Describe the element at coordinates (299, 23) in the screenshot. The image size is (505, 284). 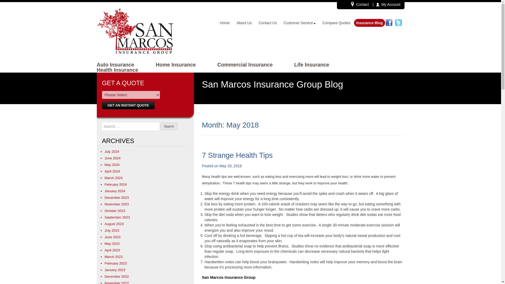
I see `Customer Service` at that location.